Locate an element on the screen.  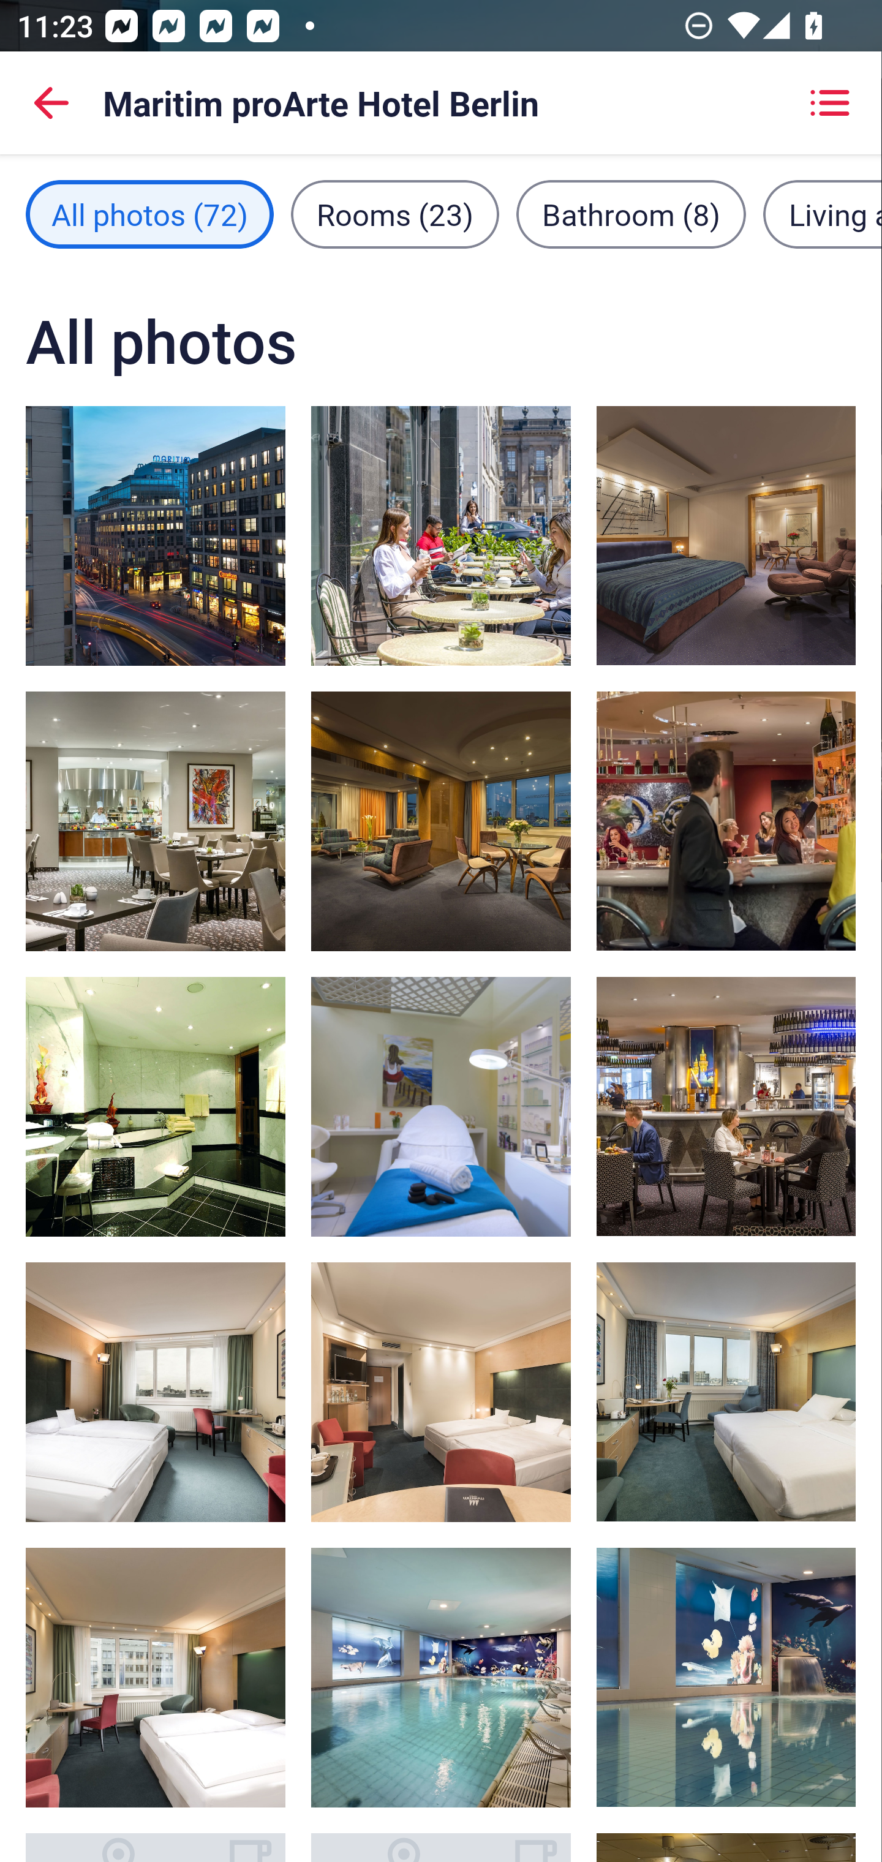
Showing grid view is located at coordinates (829, 103).